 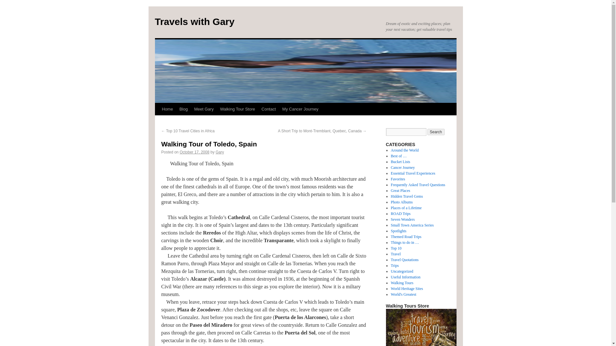 What do you see at coordinates (412, 225) in the screenshot?
I see `Small Town America Series` at bounding box center [412, 225].